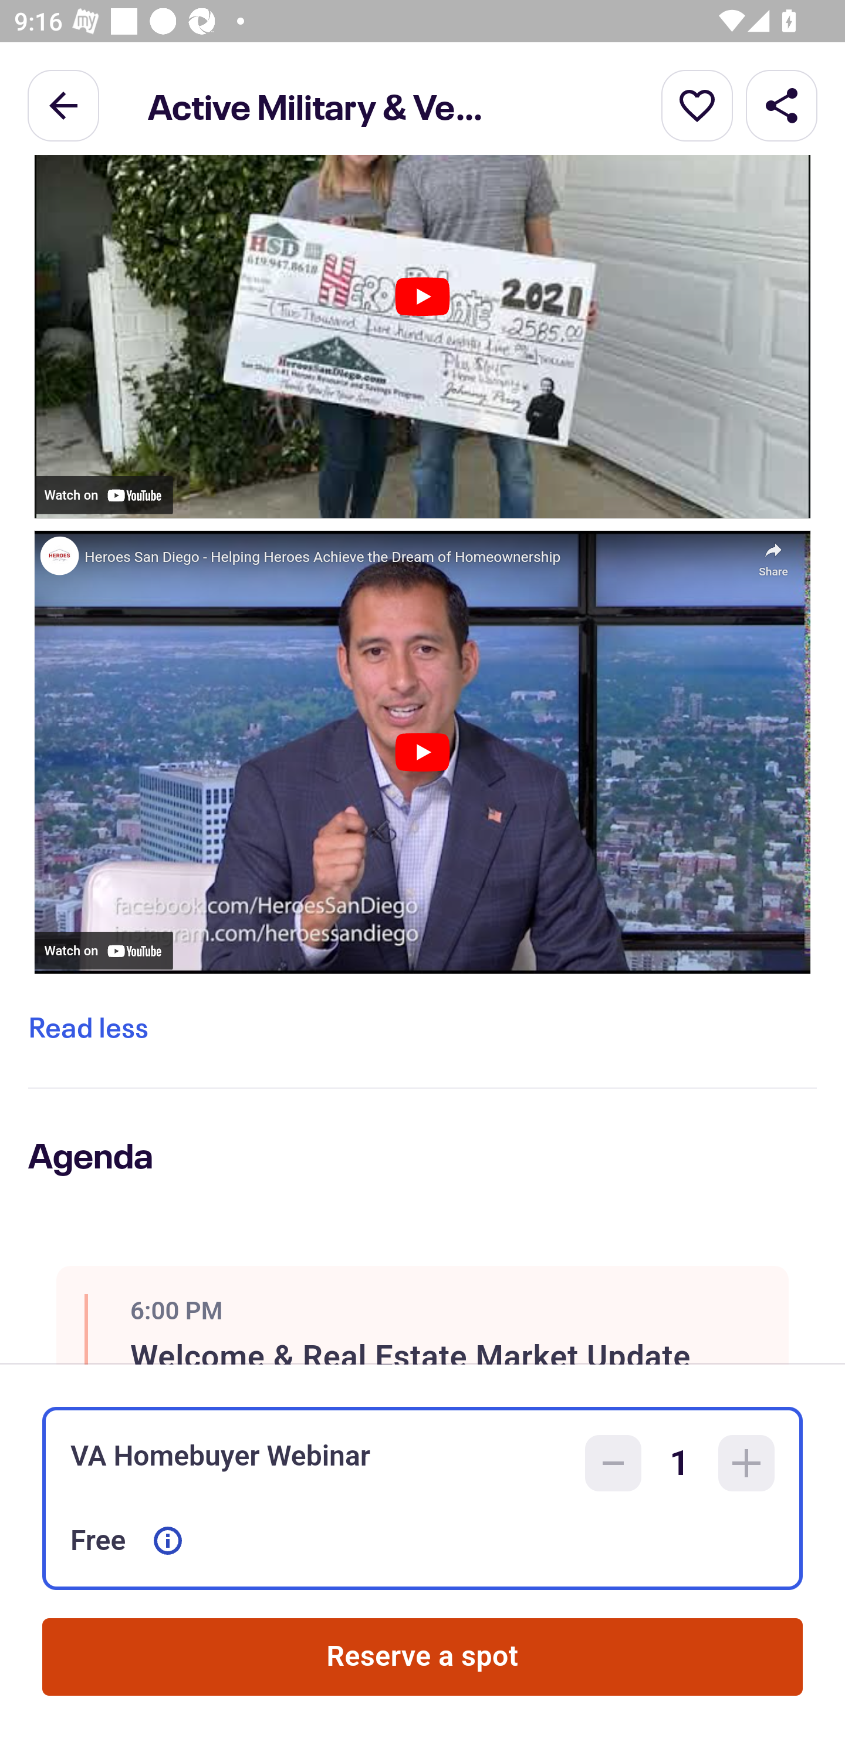 Image resolution: width=845 pixels, height=1738 pixels. Describe the element at coordinates (422, 296) in the screenshot. I see `Play` at that location.